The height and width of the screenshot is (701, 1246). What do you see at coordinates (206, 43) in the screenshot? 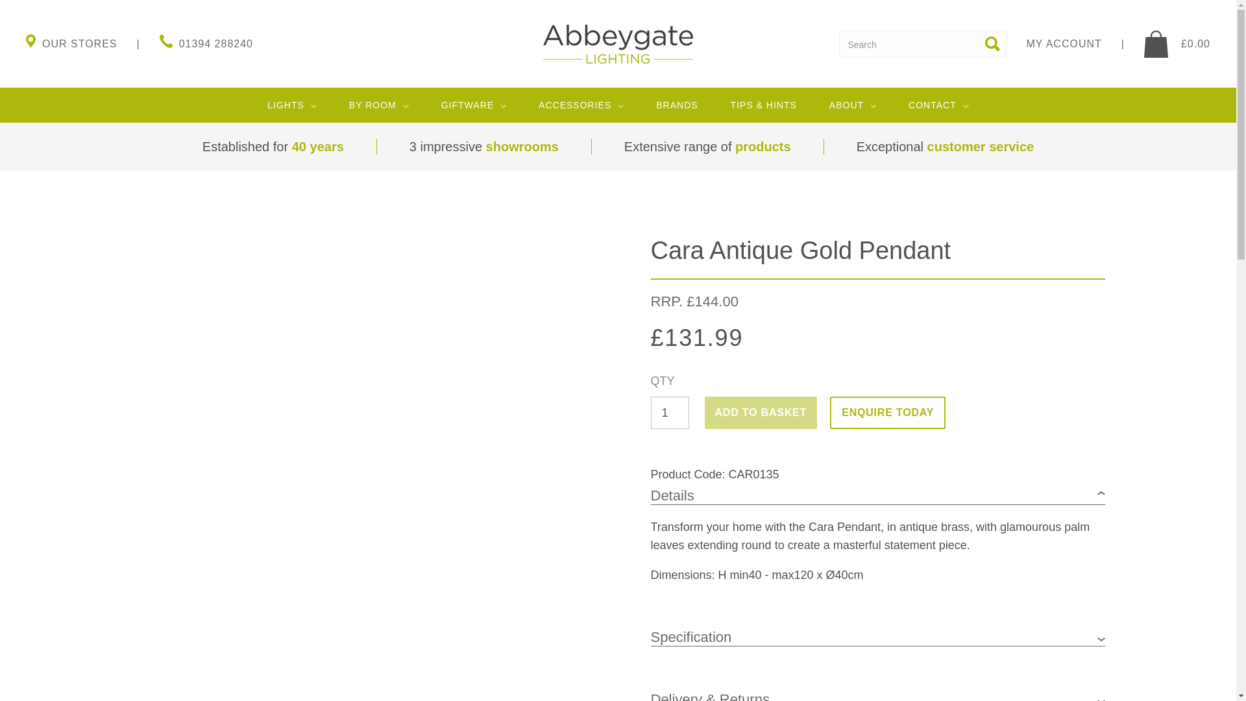
I see `01394 288240` at bounding box center [206, 43].